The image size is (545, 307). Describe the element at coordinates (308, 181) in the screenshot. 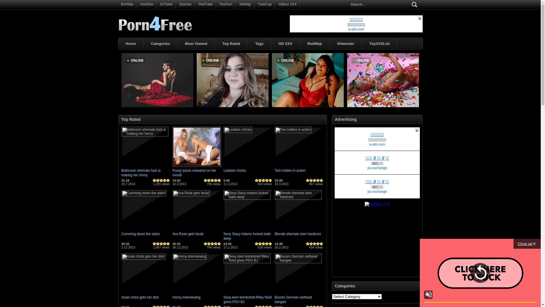

I see `1 Star` at that location.